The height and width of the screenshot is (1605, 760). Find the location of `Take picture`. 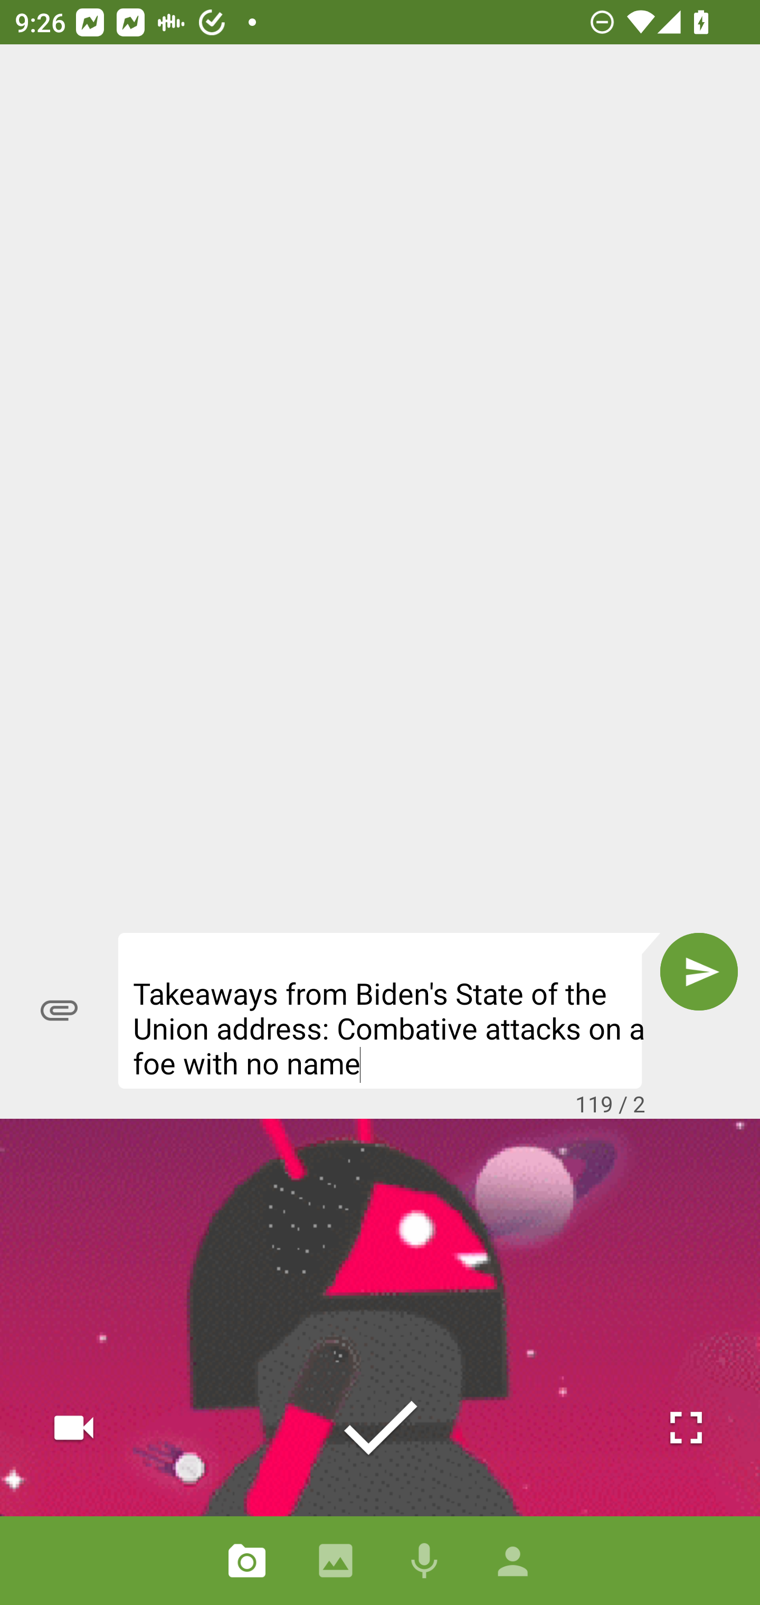

Take picture is located at coordinates (380, 1428).